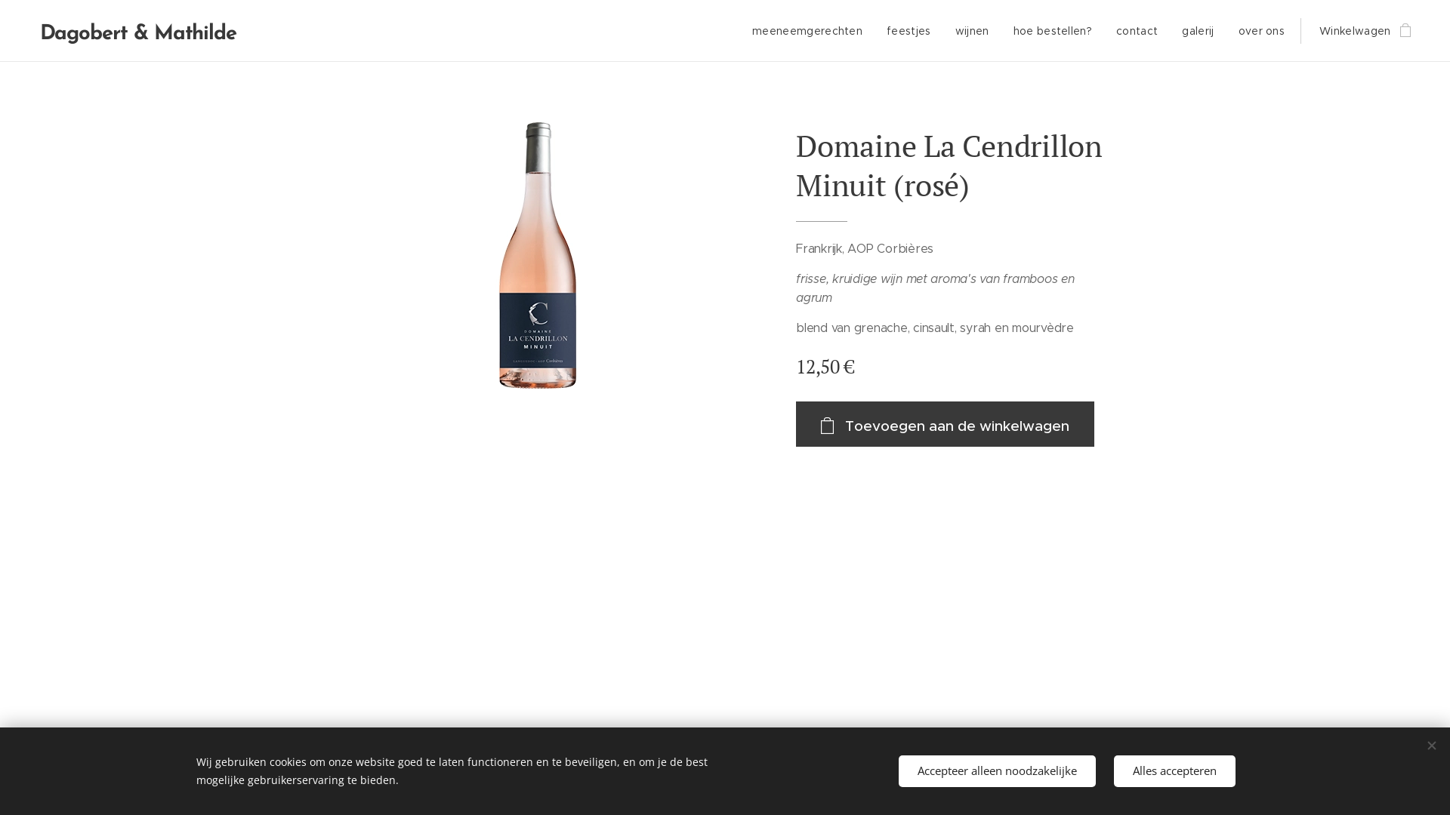 The image size is (1450, 815). I want to click on Accepteer alleen noodzakelijke, so click(997, 771).